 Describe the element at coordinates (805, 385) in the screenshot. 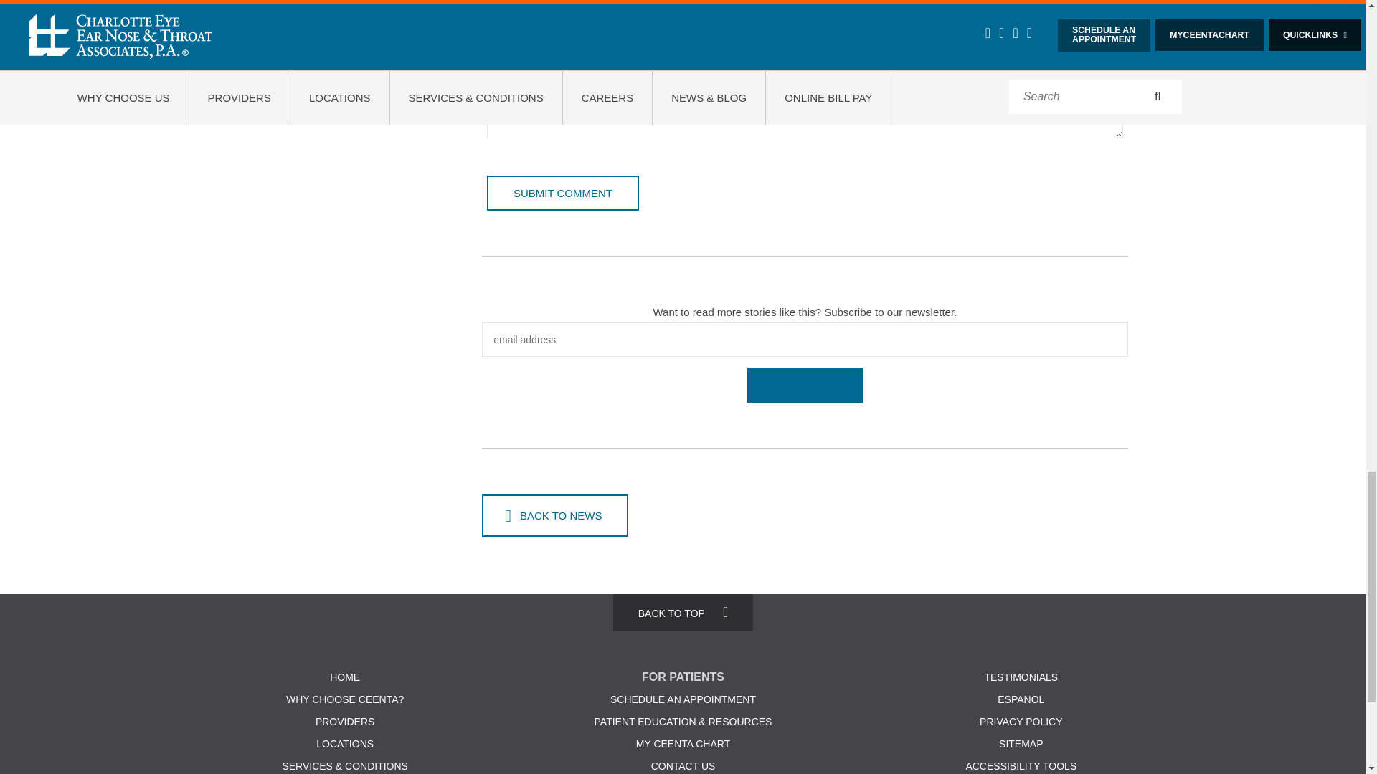

I see `Subscribe` at that location.